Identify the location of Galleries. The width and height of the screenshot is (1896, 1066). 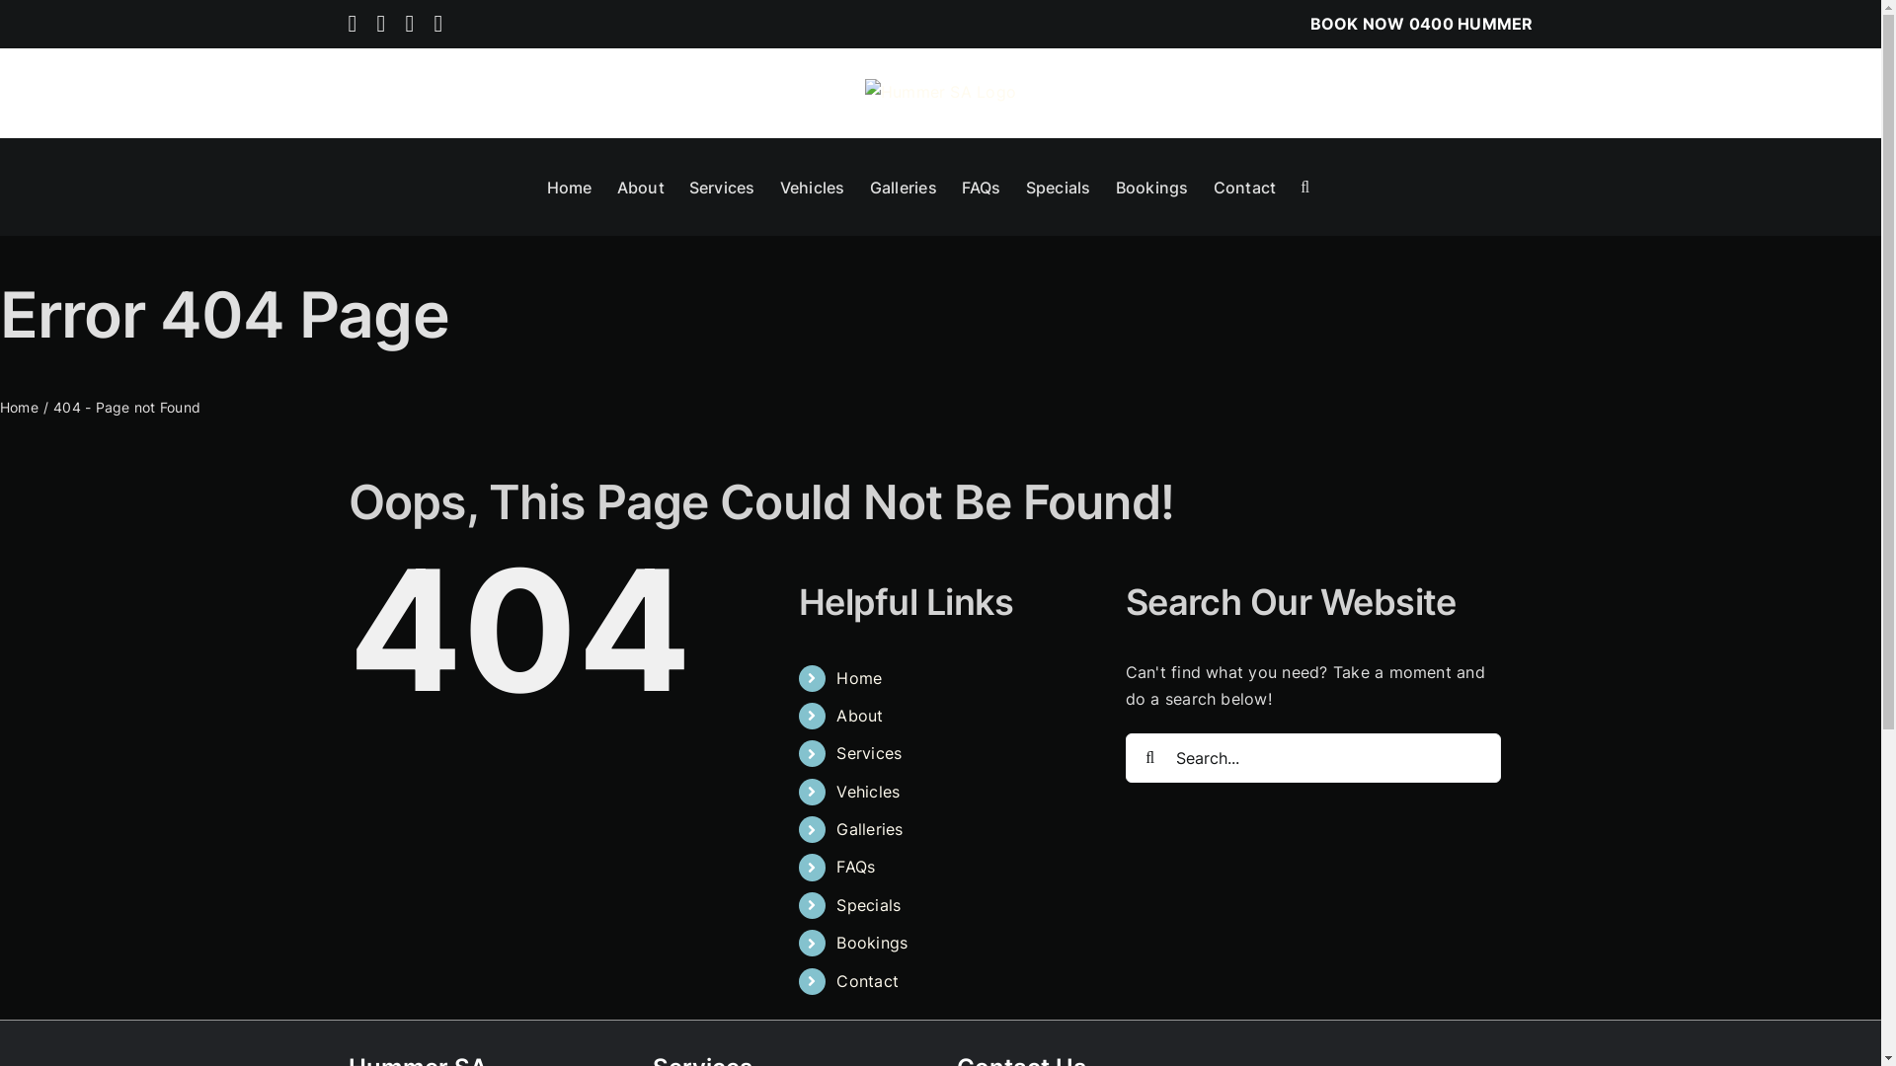
(869, 829).